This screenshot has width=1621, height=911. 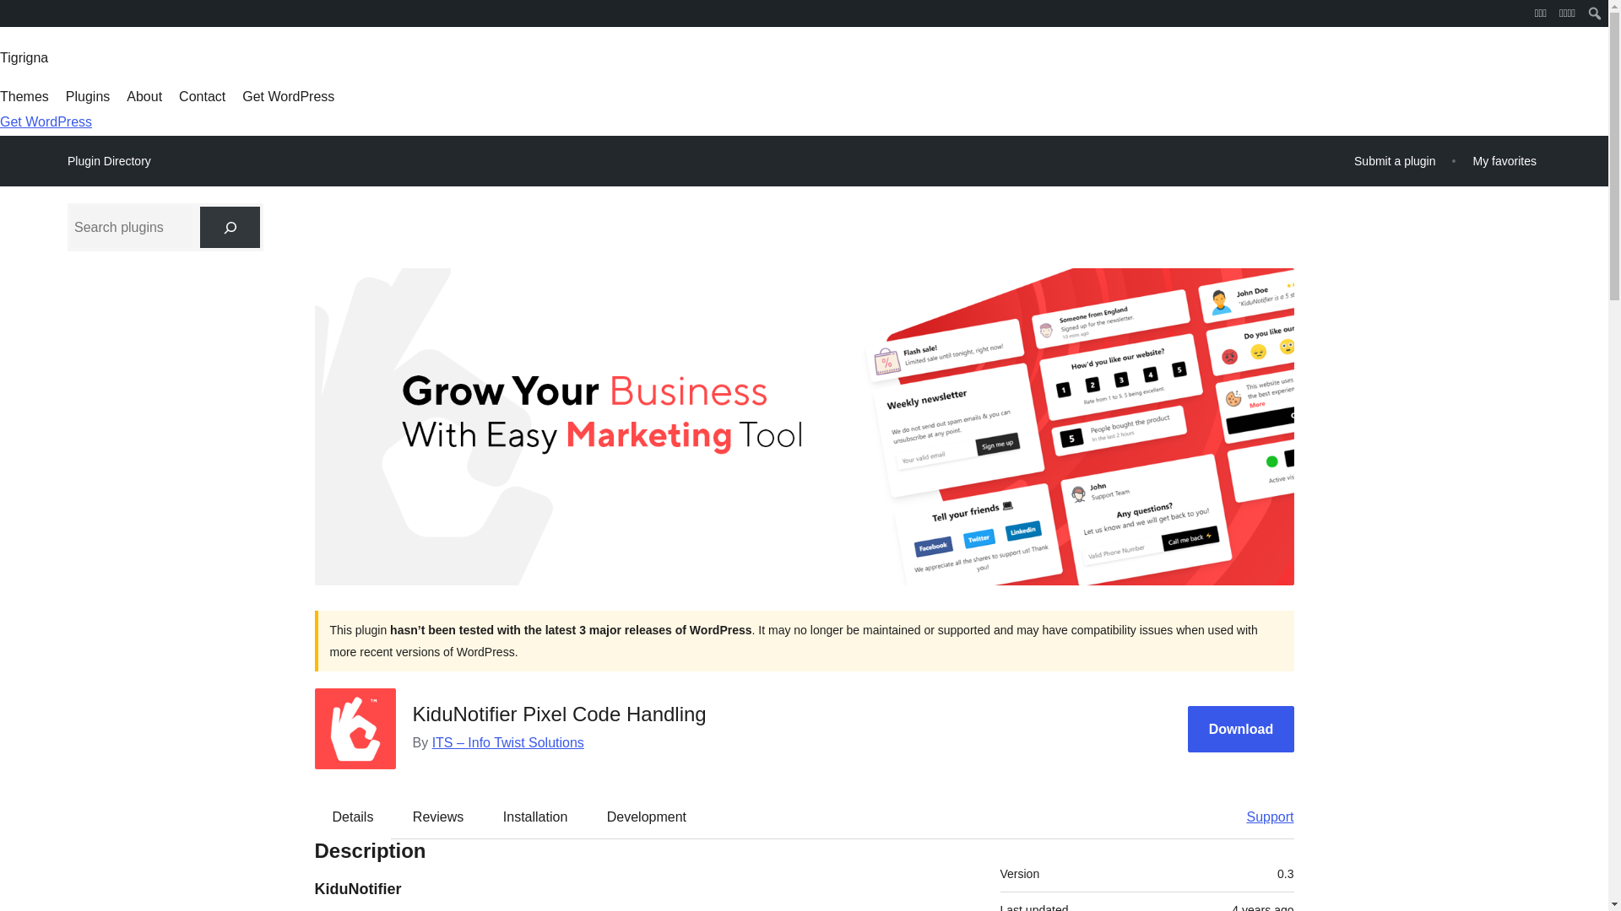 I want to click on Reviews, so click(x=437, y=816).